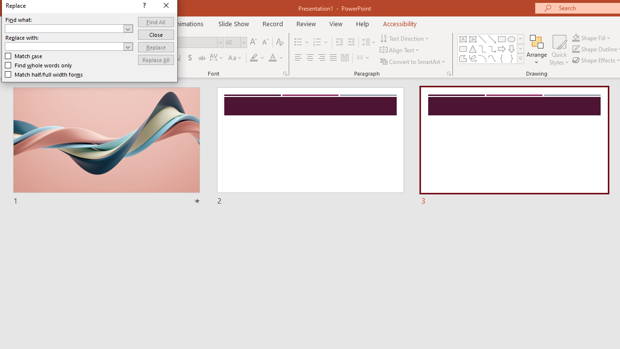  Describe the element at coordinates (449, 74) in the screenshot. I see `Paragraph...` at that location.